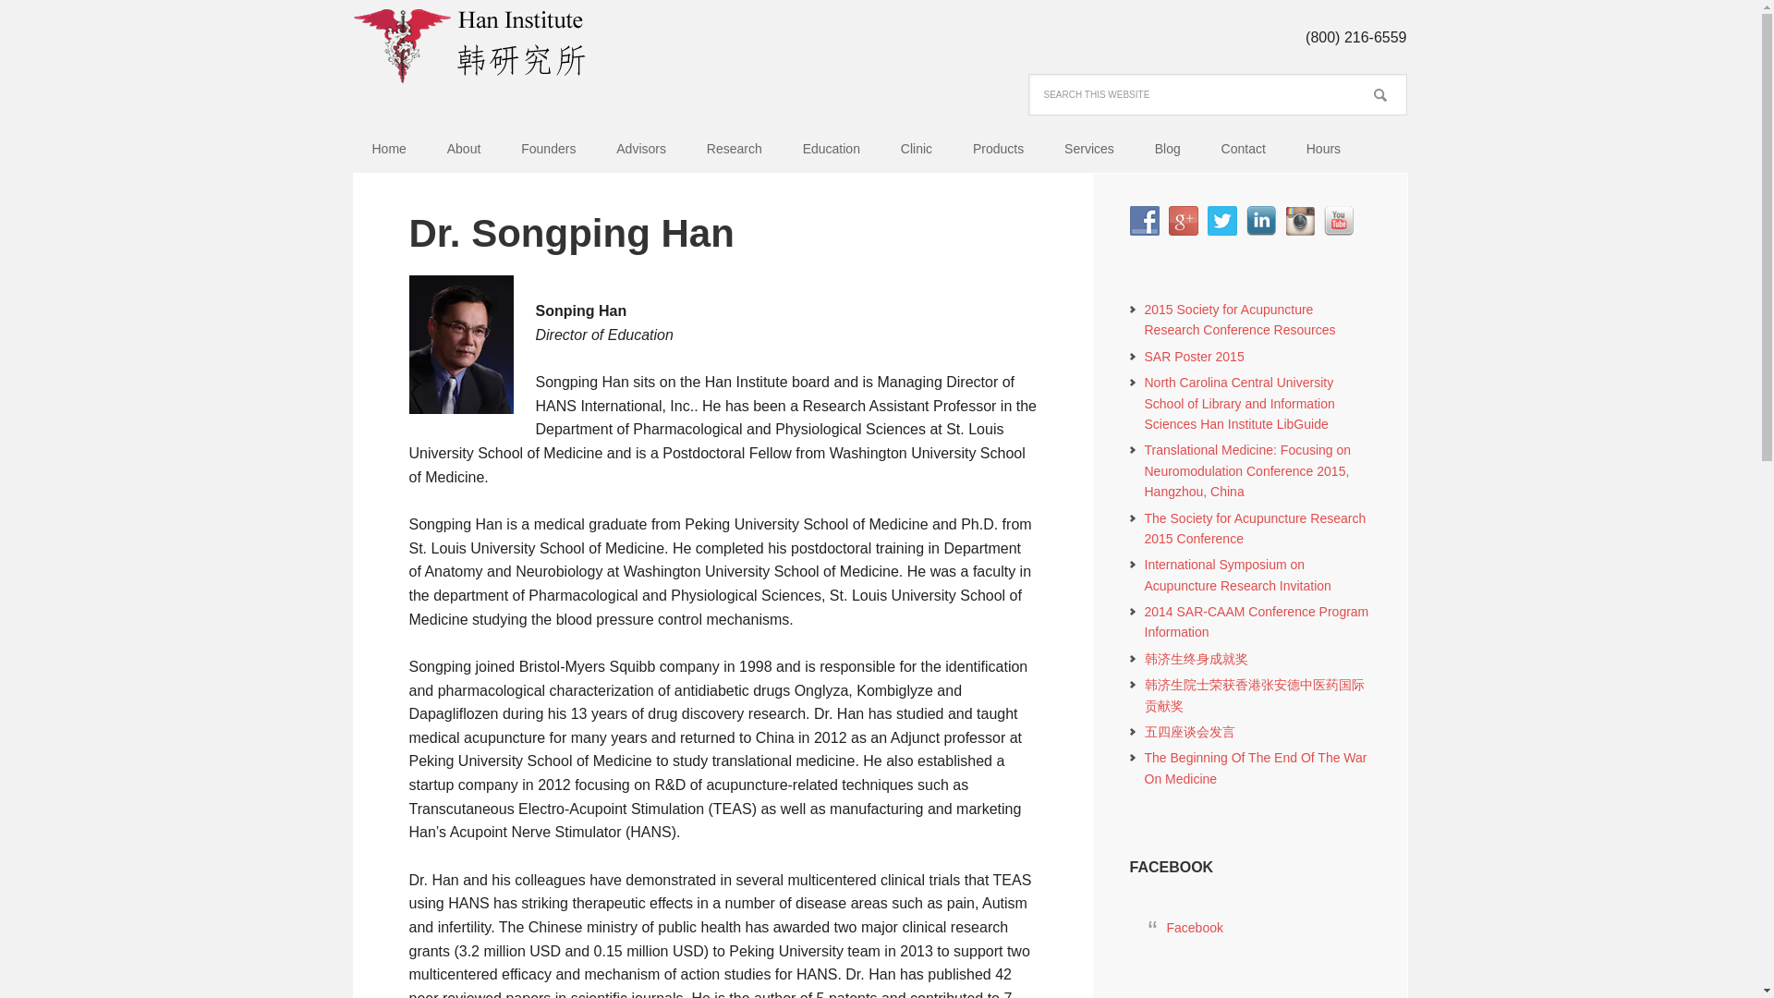 The height and width of the screenshot is (998, 1774). What do you see at coordinates (734, 149) in the screenshot?
I see `Research` at bounding box center [734, 149].